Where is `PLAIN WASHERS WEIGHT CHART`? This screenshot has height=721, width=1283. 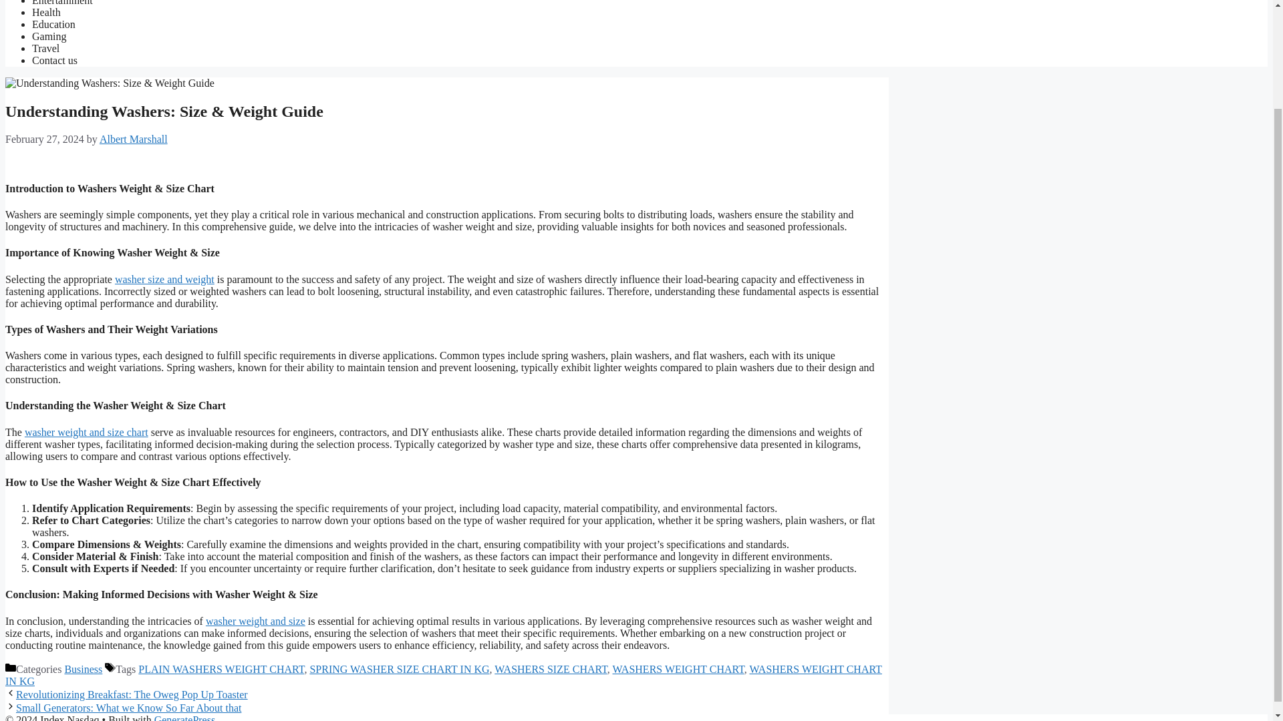 PLAIN WASHERS WEIGHT CHART is located at coordinates (221, 669).